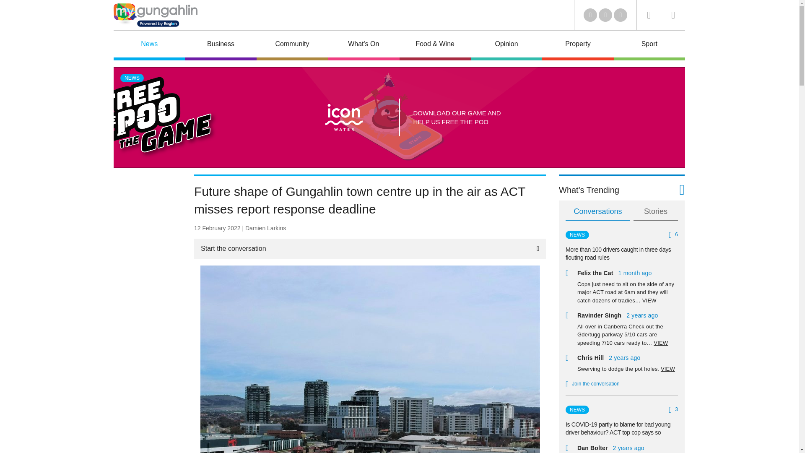 The image size is (805, 453). Describe the element at coordinates (590, 15) in the screenshot. I see `Twitter` at that location.